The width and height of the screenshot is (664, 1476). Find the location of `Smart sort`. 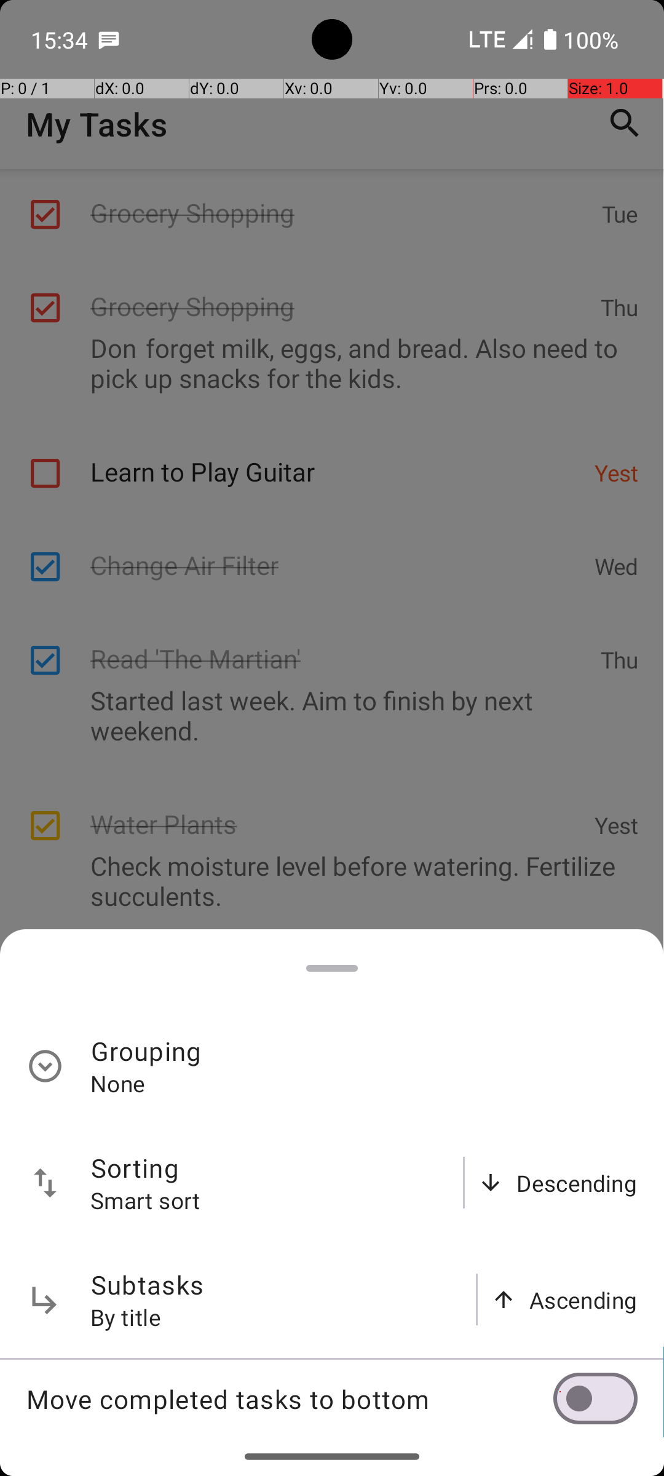

Smart sort is located at coordinates (146, 1200).